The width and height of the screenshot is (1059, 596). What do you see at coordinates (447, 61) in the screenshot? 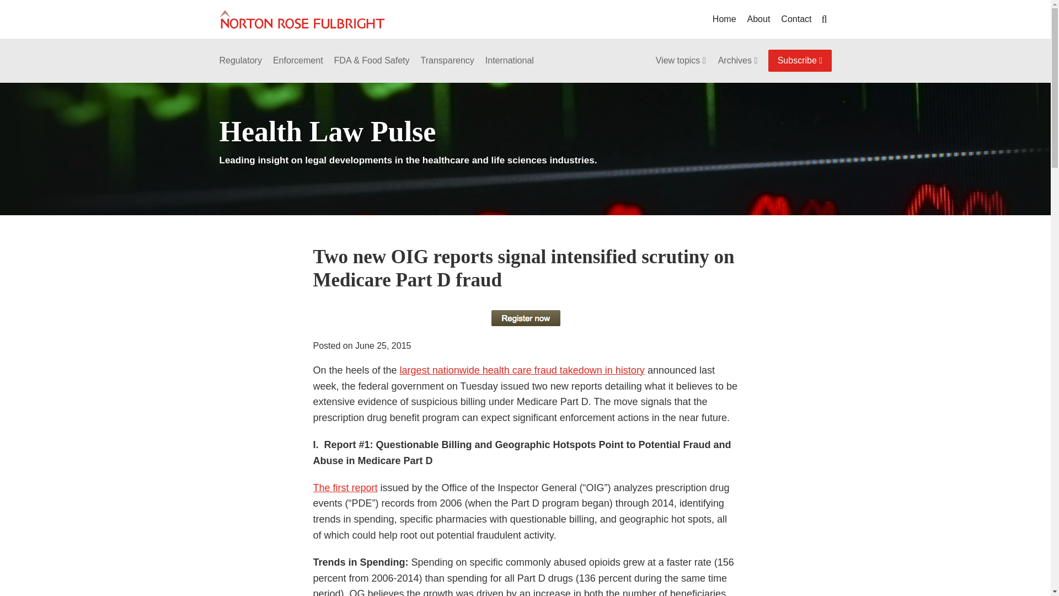
I see `Transparency` at bounding box center [447, 61].